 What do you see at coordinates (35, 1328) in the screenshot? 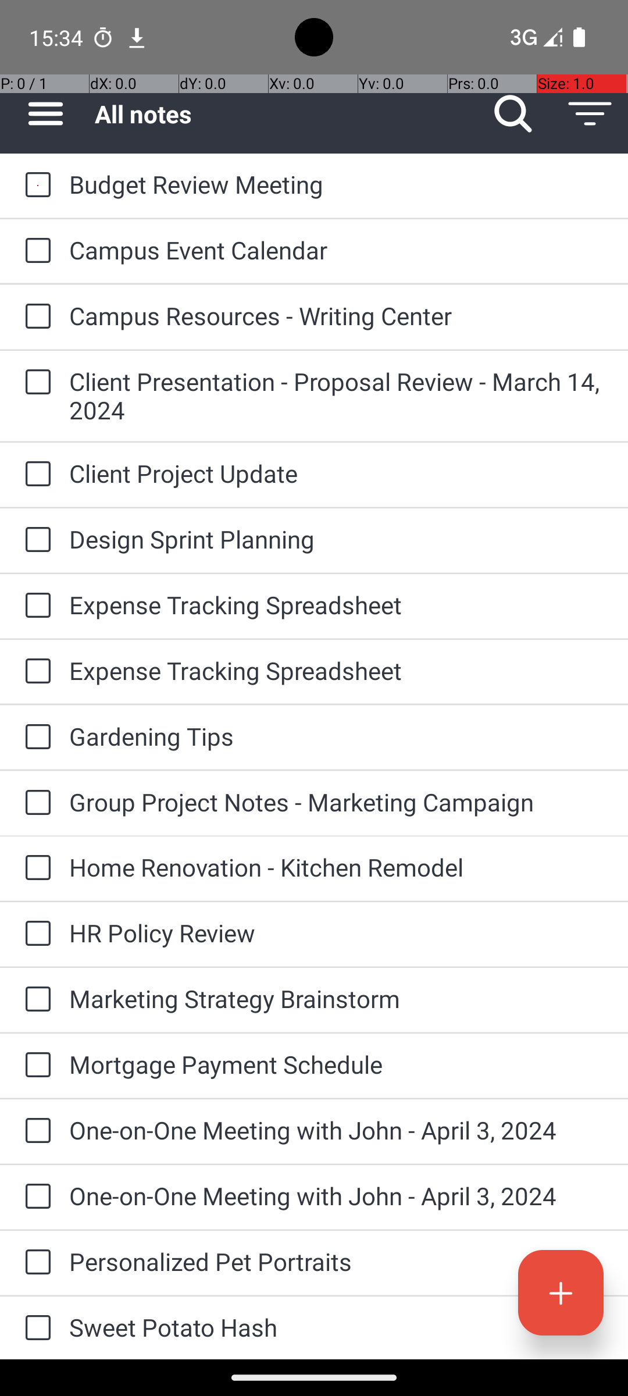
I see `to-do: Sweet Potato Hash` at bounding box center [35, 1328].